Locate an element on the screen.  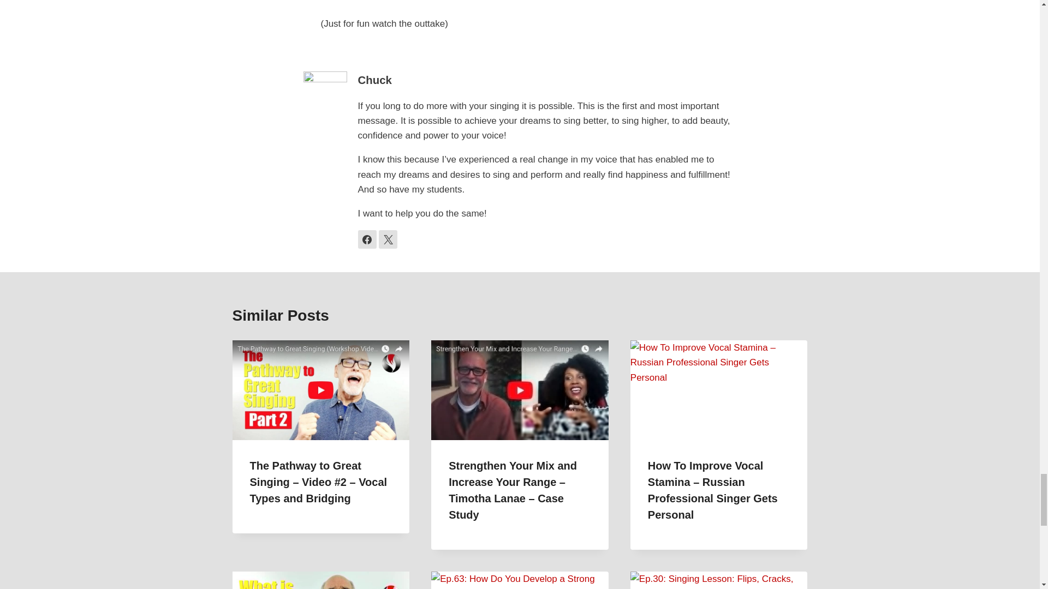
Follow Chuck on X formerly Twitter is located at coordinates (388, 239).